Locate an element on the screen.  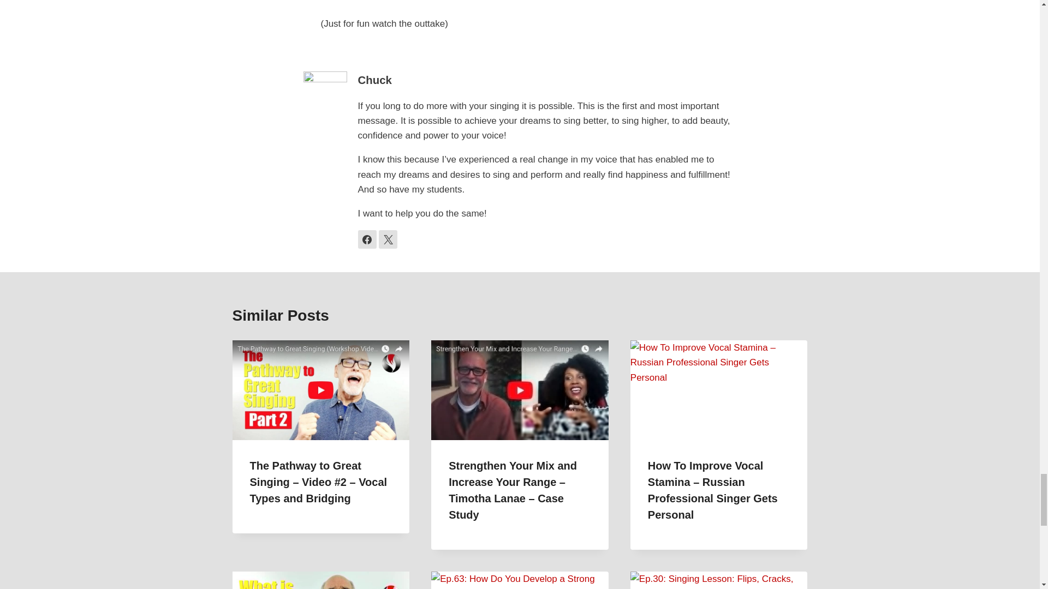
Follow Chuck on X formerly Twitter is located at coordinates (388, 239).